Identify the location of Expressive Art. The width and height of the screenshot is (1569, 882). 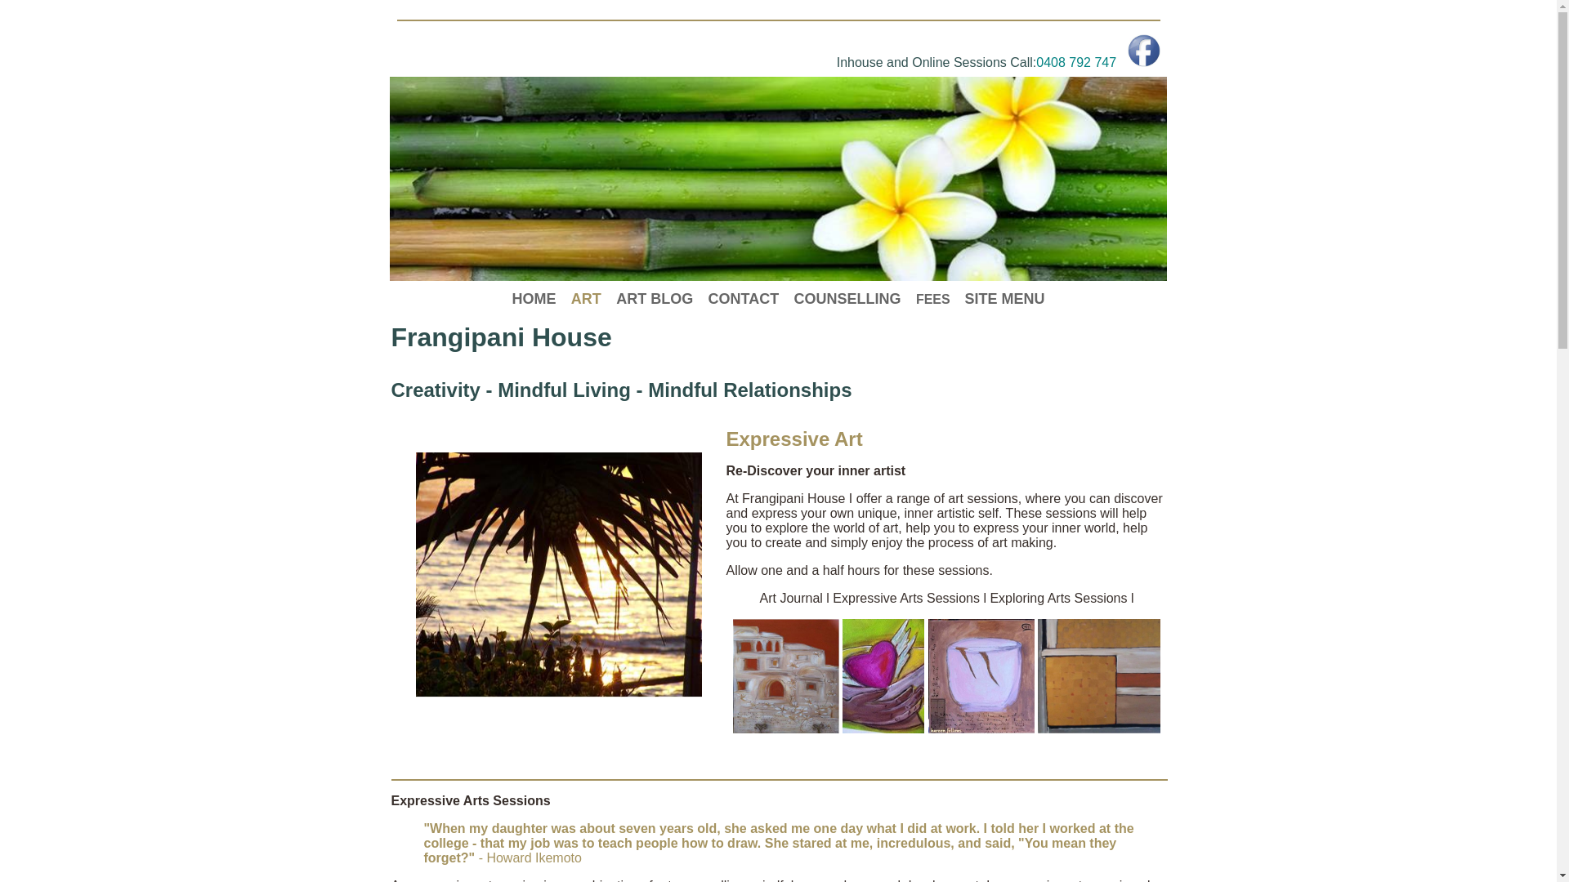
(794, 441).